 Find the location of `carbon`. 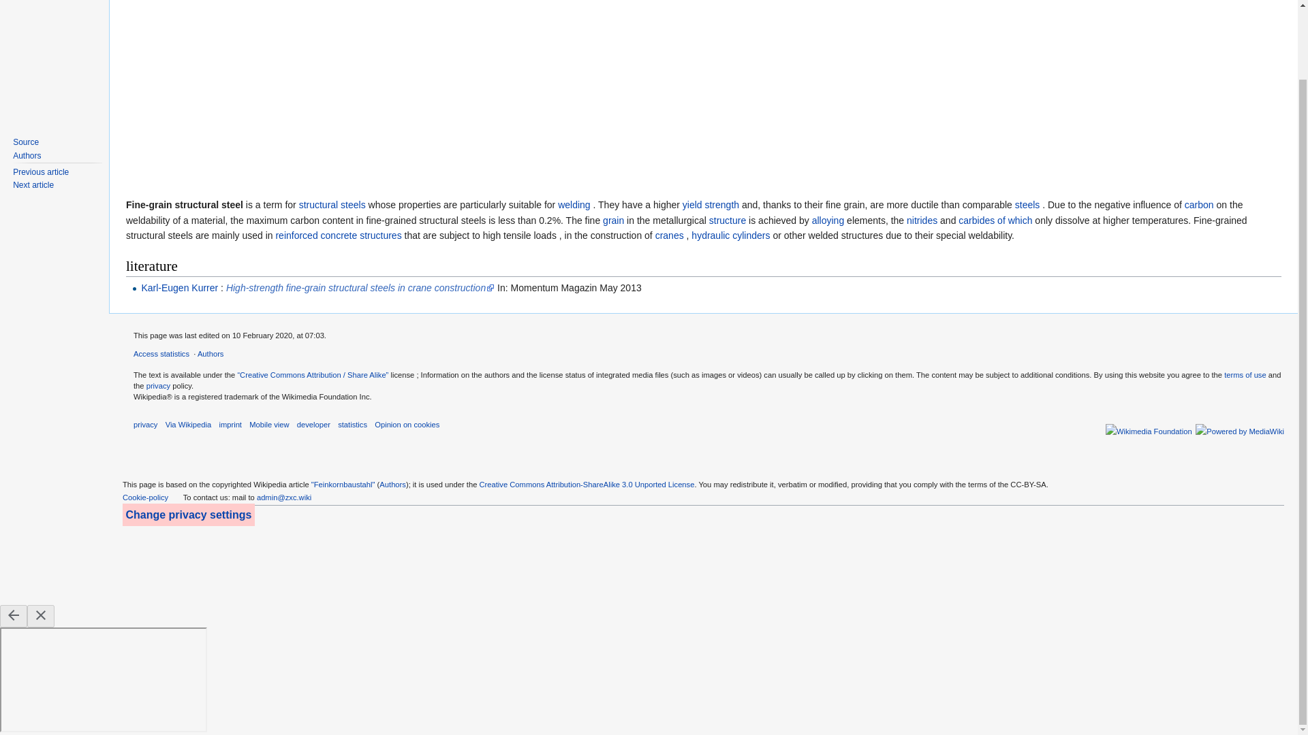

carbon is located at coordinates (1199, 204).